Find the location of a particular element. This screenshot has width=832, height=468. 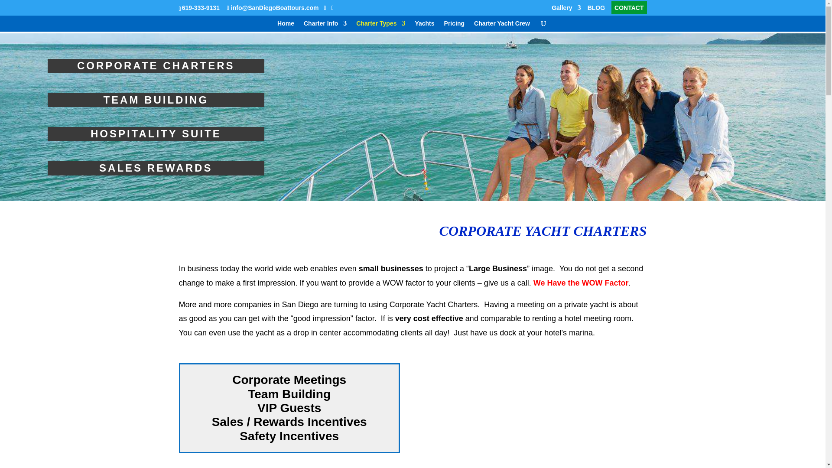

Pricing is located at coordinates (454, 26).